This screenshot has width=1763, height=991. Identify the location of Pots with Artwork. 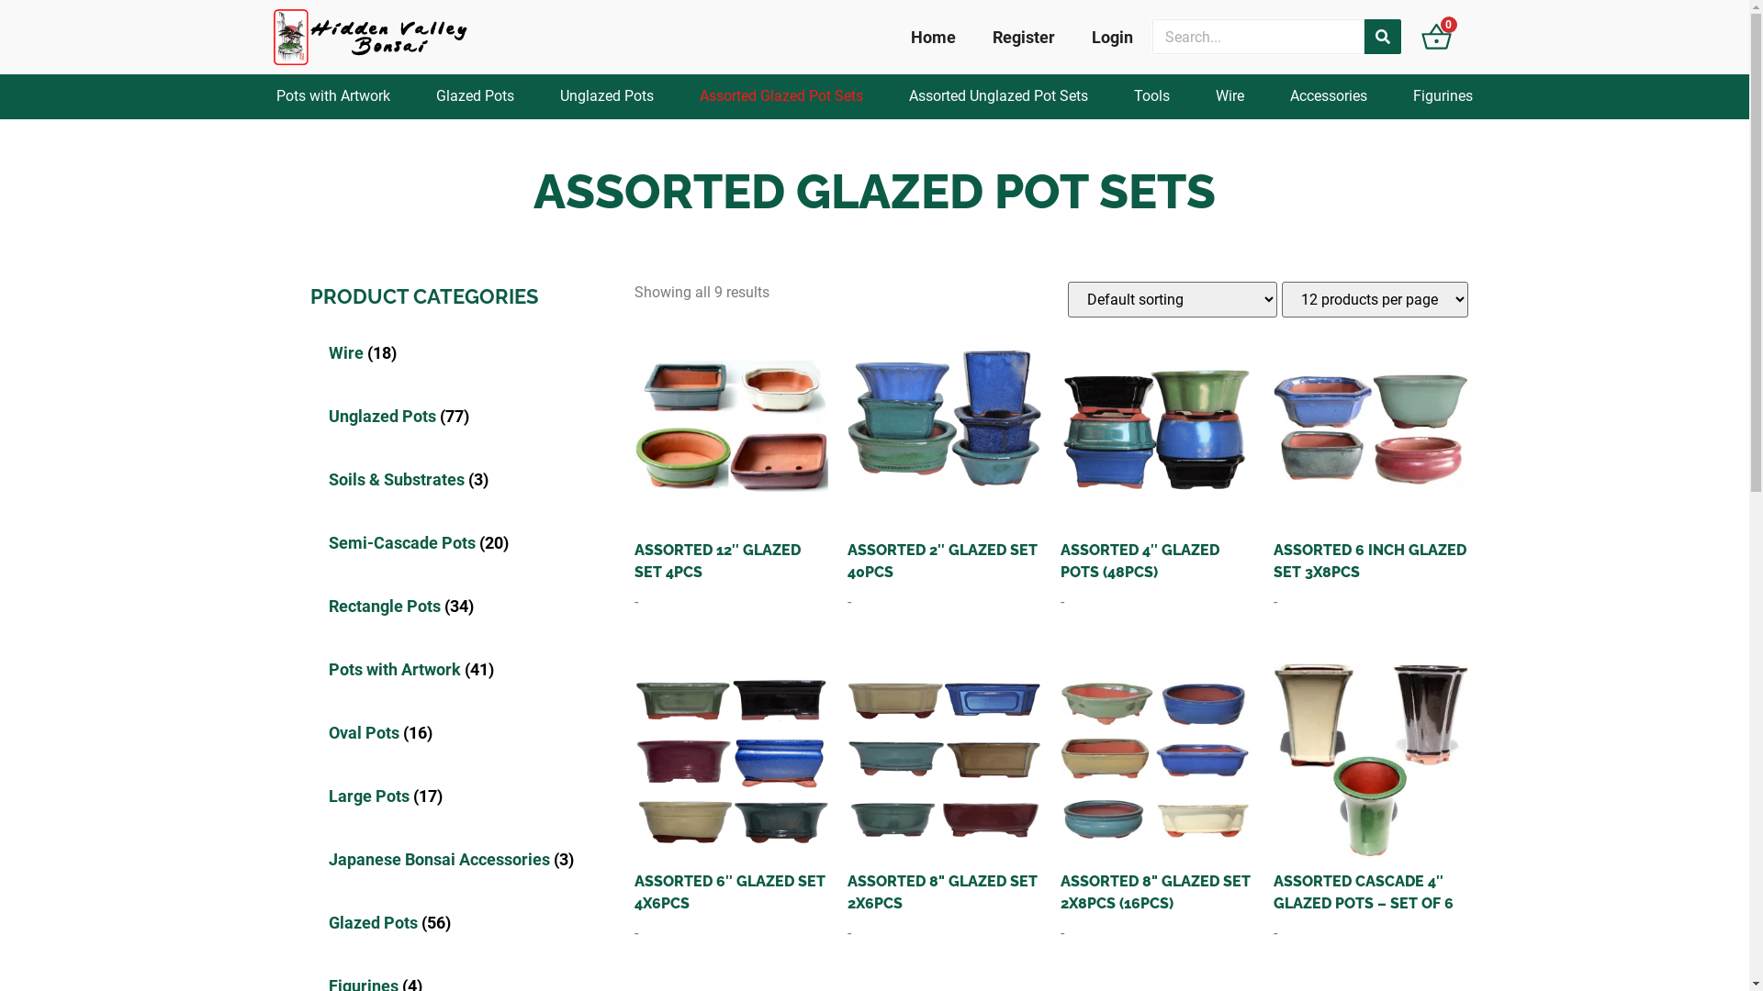
(333, 96).